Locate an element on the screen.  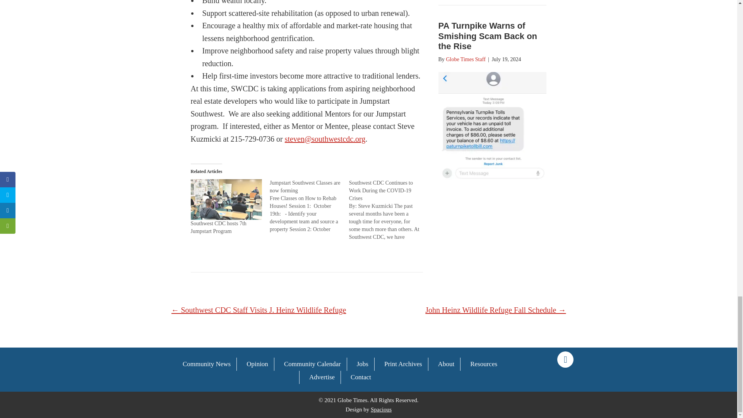
Southwest CDC Continues to Work During the COVID-19 Crises is located at coordinates (389, 210).